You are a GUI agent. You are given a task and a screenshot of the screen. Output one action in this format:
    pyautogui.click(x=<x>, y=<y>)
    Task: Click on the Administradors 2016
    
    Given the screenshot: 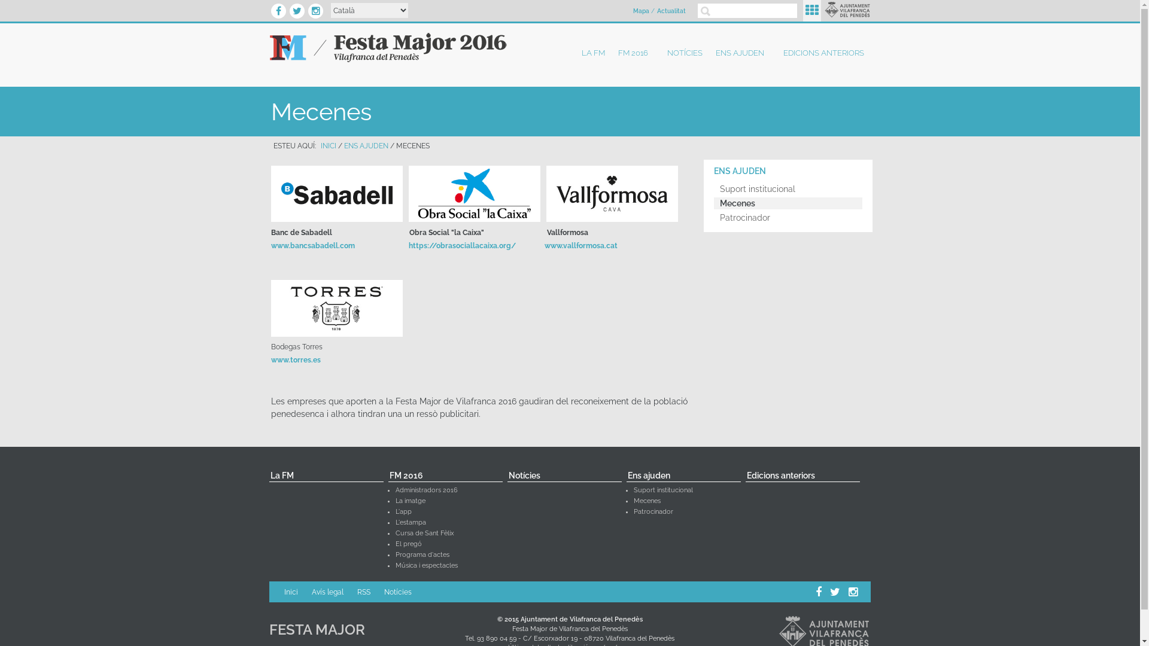 What is the action you would take?
    pyautogui.click(x=427, y=490)
    